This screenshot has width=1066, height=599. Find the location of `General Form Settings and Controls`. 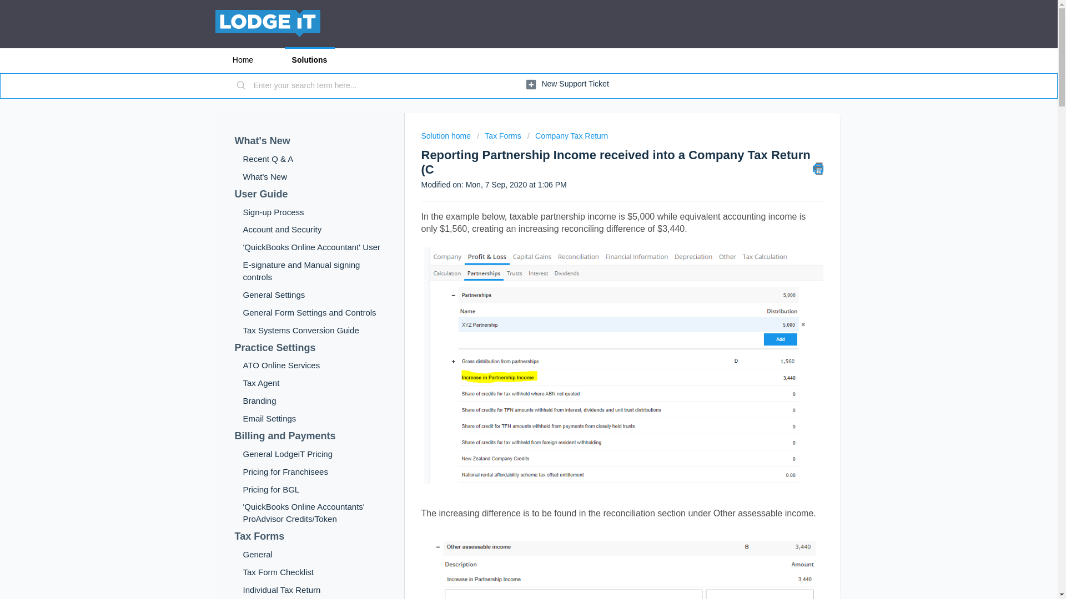

General Form Settings and Controls is located at coordinates (315, 313).